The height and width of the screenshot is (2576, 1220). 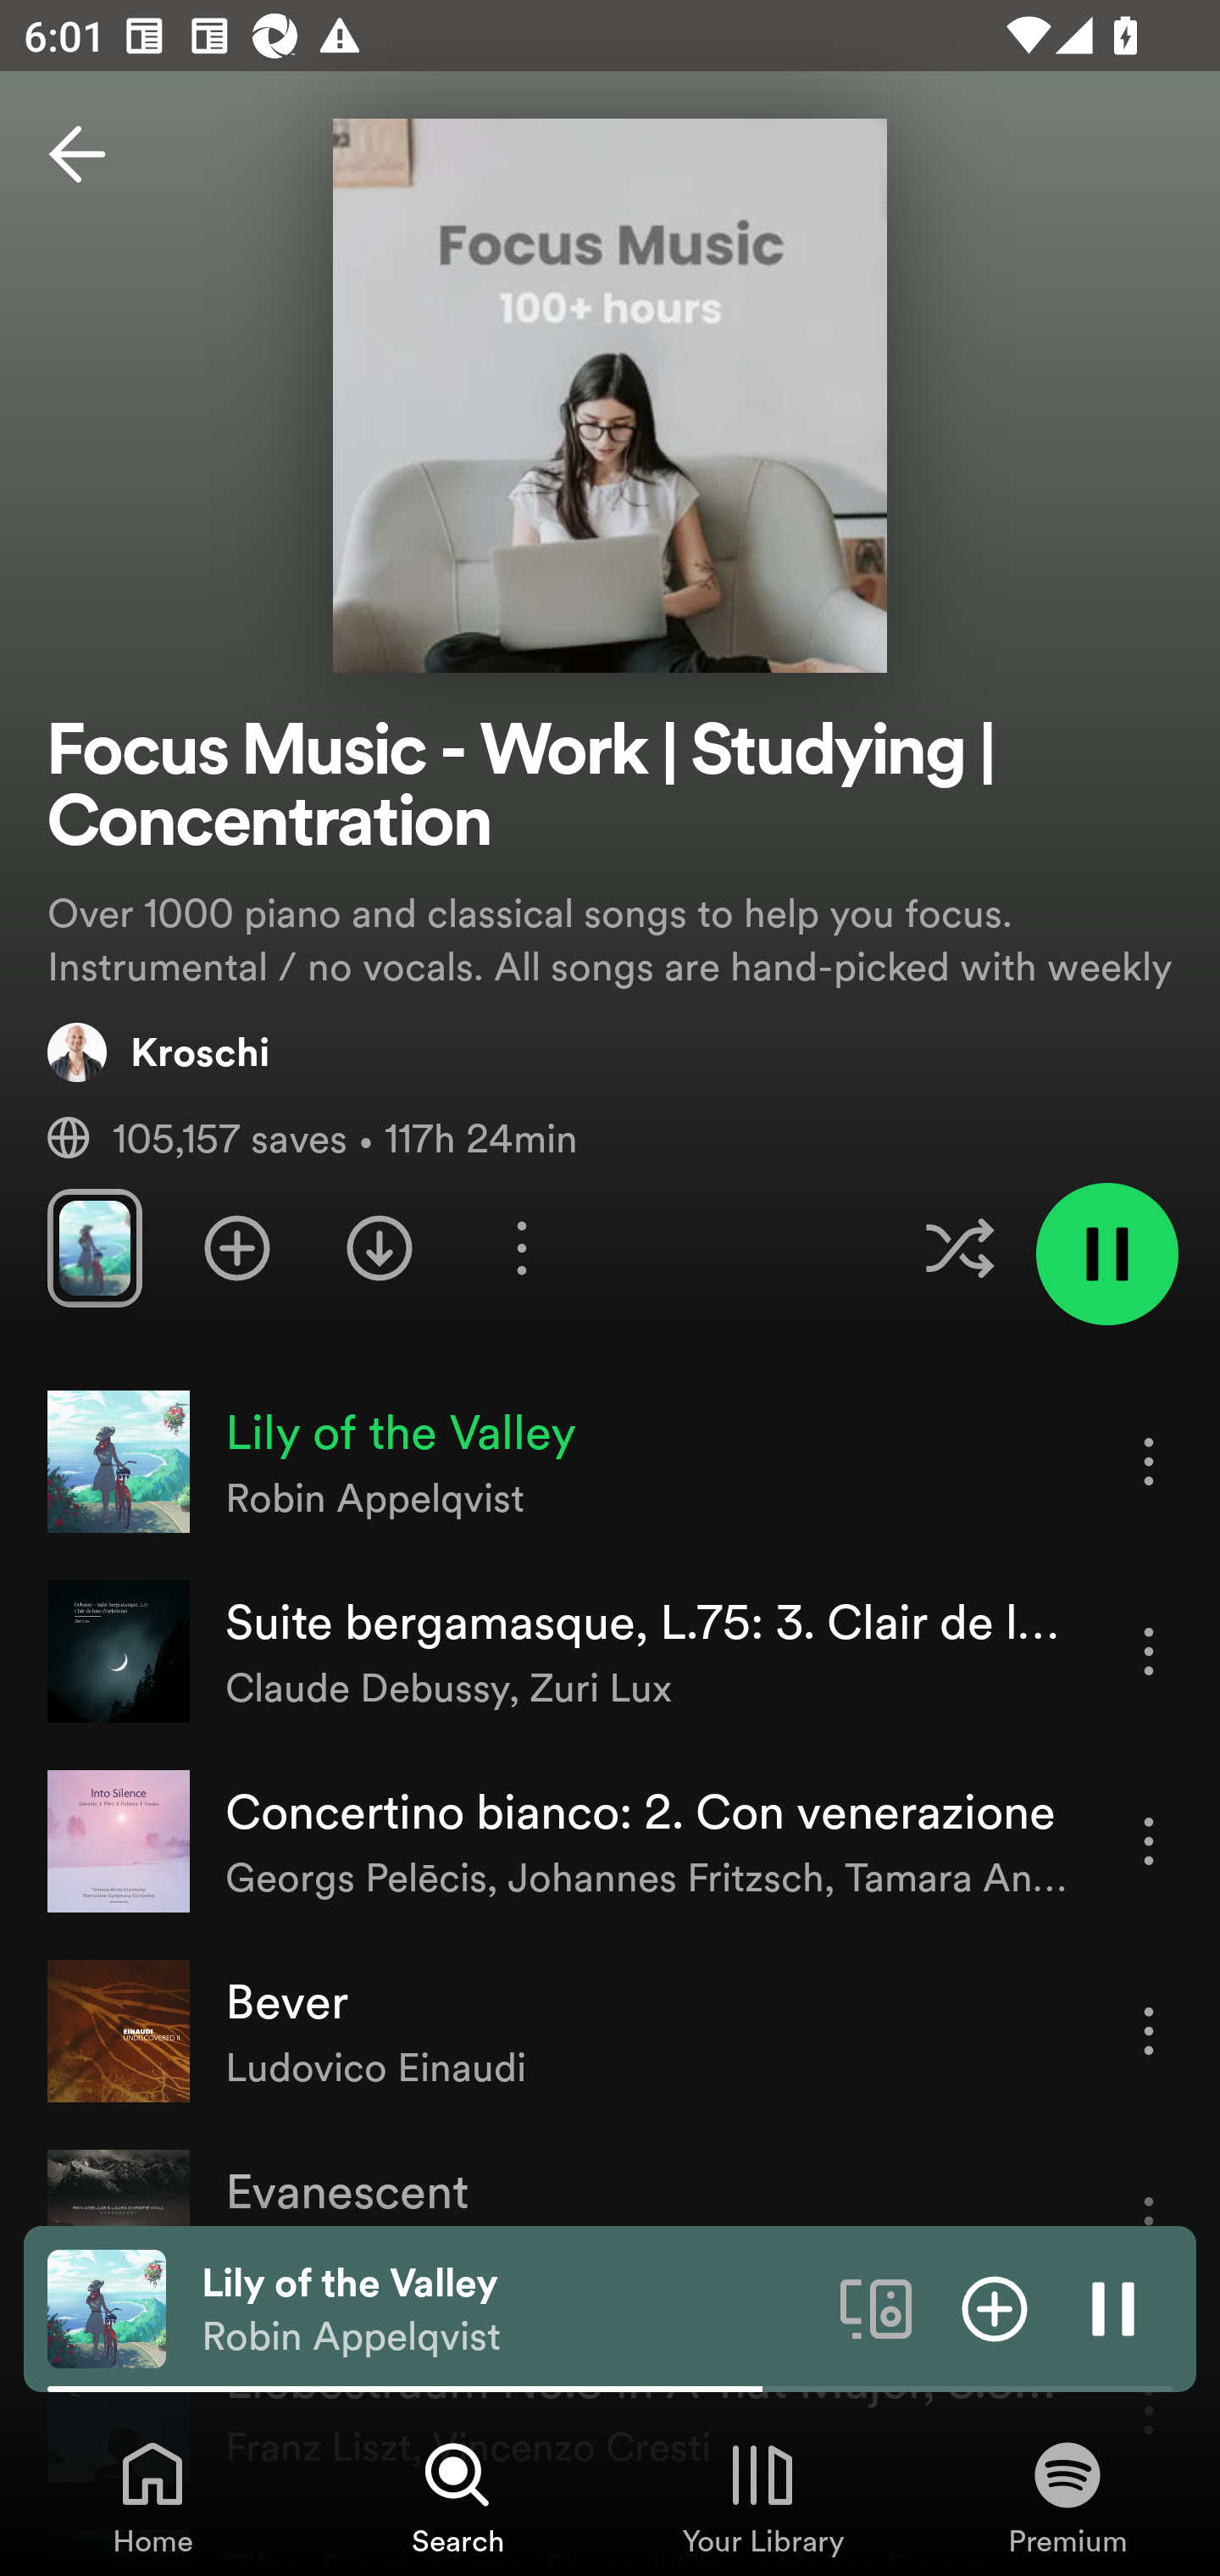 What do you see at coordinates (508, 2309) in the screenshot?
I see `Lily of the Valley Robin Appelqvist` at bounding box center [508, 2309].